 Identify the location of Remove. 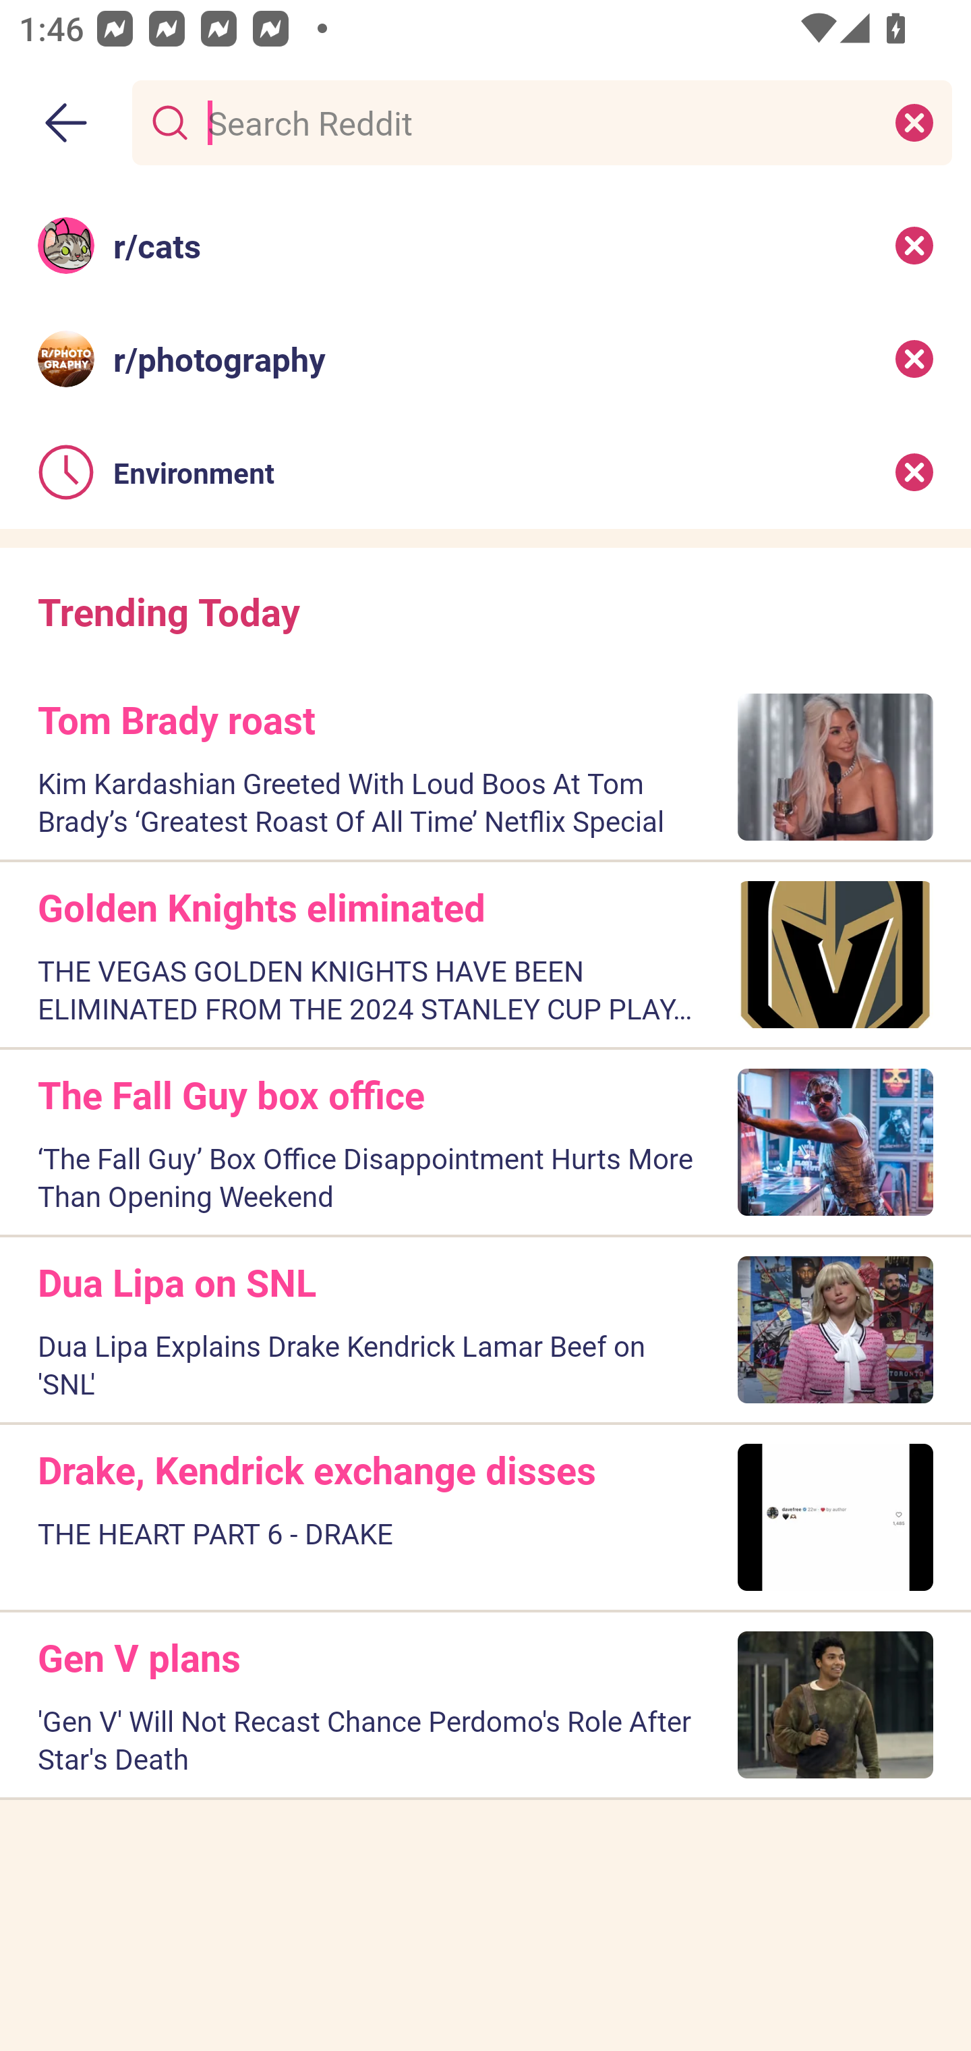
(914, 472).